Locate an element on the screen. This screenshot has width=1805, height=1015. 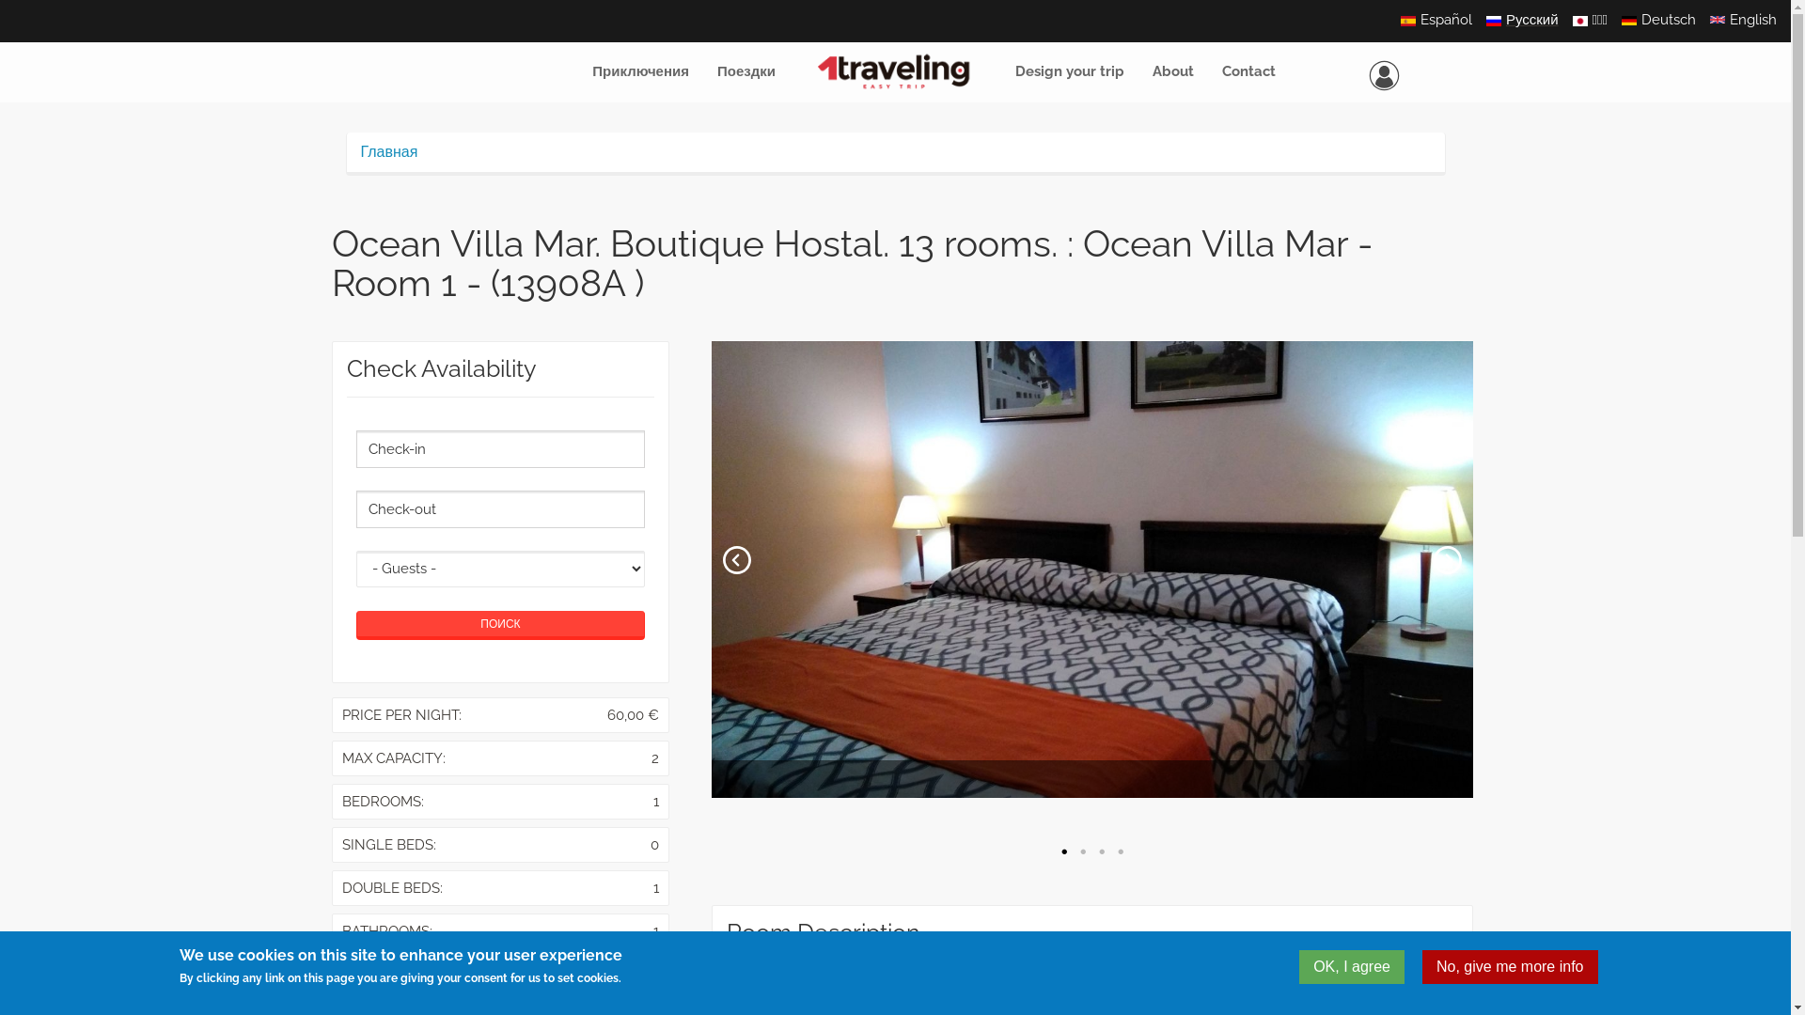
1 is located at coordinates (1064, 852).